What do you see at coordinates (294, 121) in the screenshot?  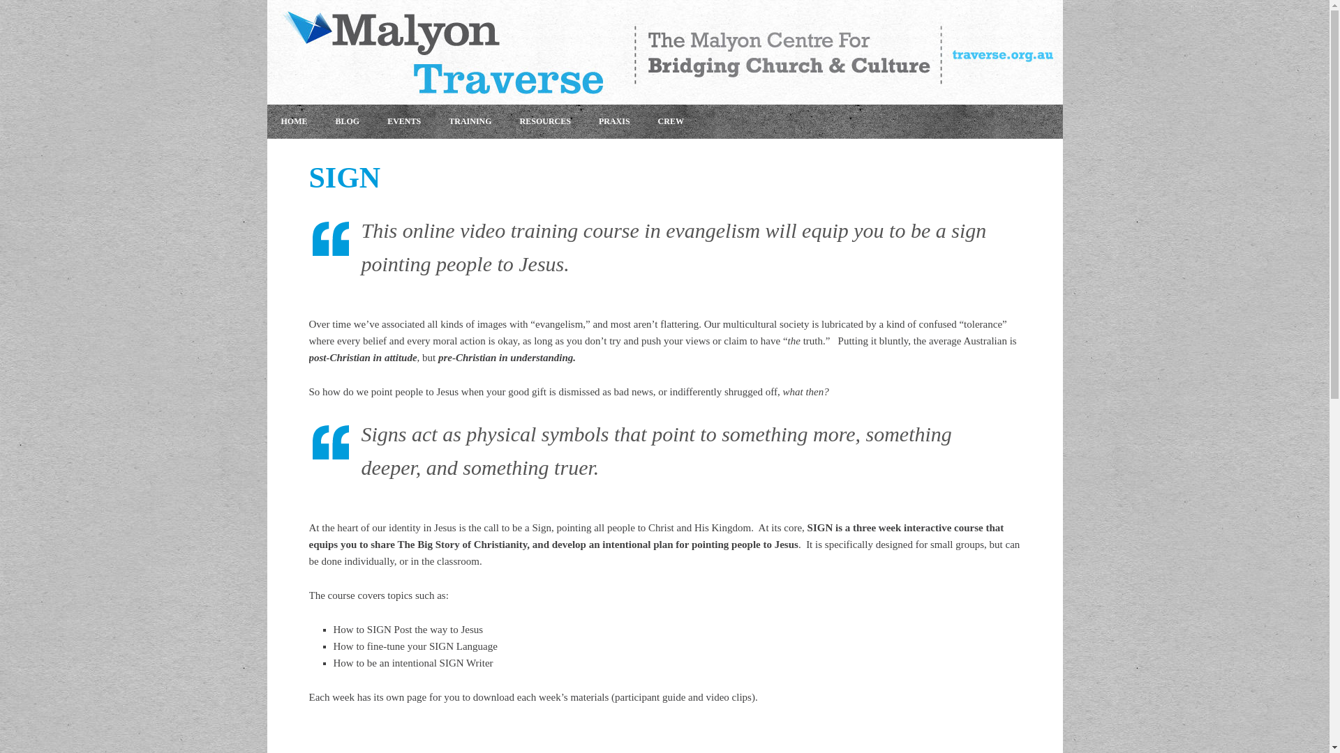 I see `HOME` at bounding box center [294, 121].